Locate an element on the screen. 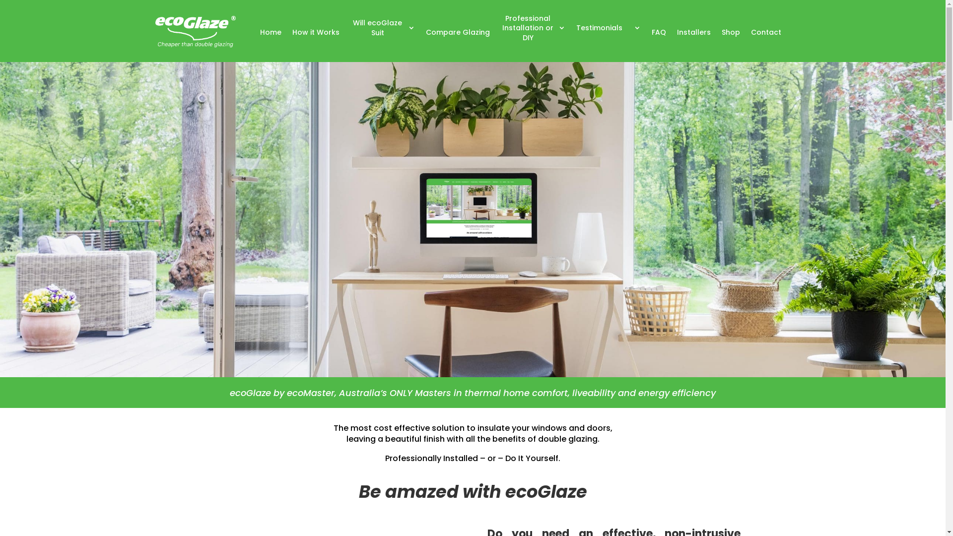  How it Works is located at coordinates (316, 33).